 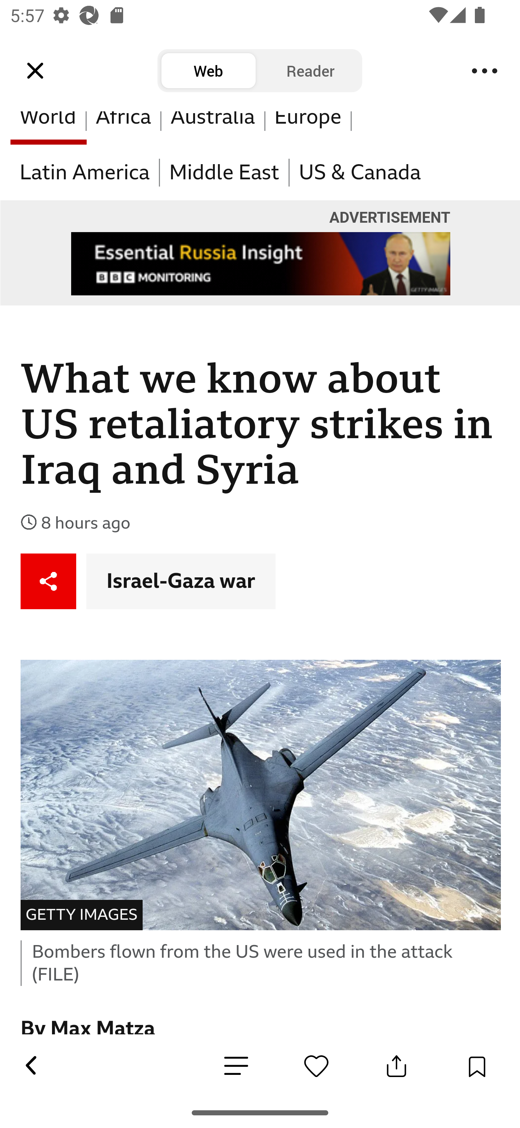 I want to click on Australia, so click(x=213, y=128).